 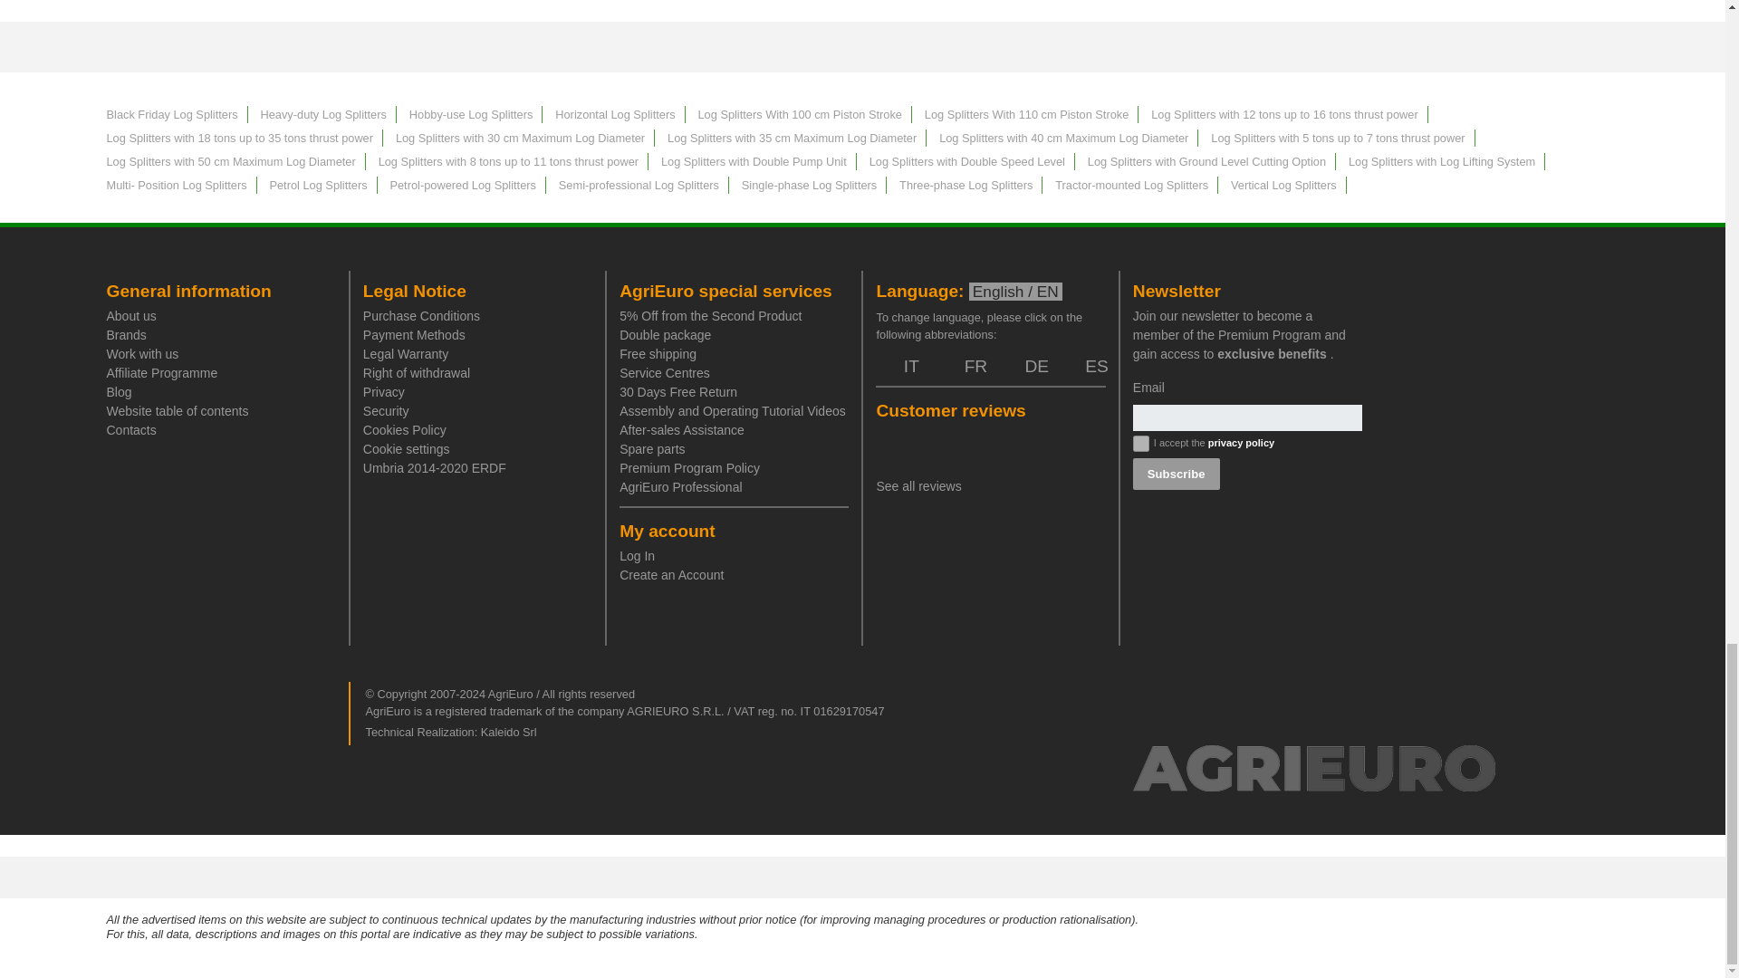 I want to click on Petrol Log Splitters, so click(x=318, y=185).